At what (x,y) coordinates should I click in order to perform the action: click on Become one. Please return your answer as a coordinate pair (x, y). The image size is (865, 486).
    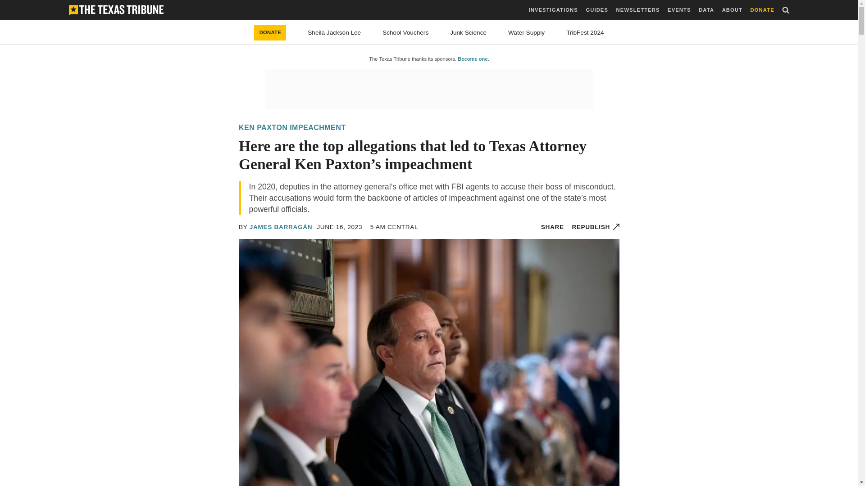
    Looking at the image, I should click on (472, 59).